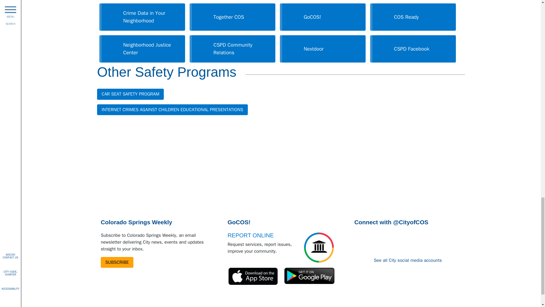 Image resolution: width=545 pixels, height=307 pixels. Describe the element at coordinates (322, 49) in the screenshot. I see `Nextdoor` at that location.